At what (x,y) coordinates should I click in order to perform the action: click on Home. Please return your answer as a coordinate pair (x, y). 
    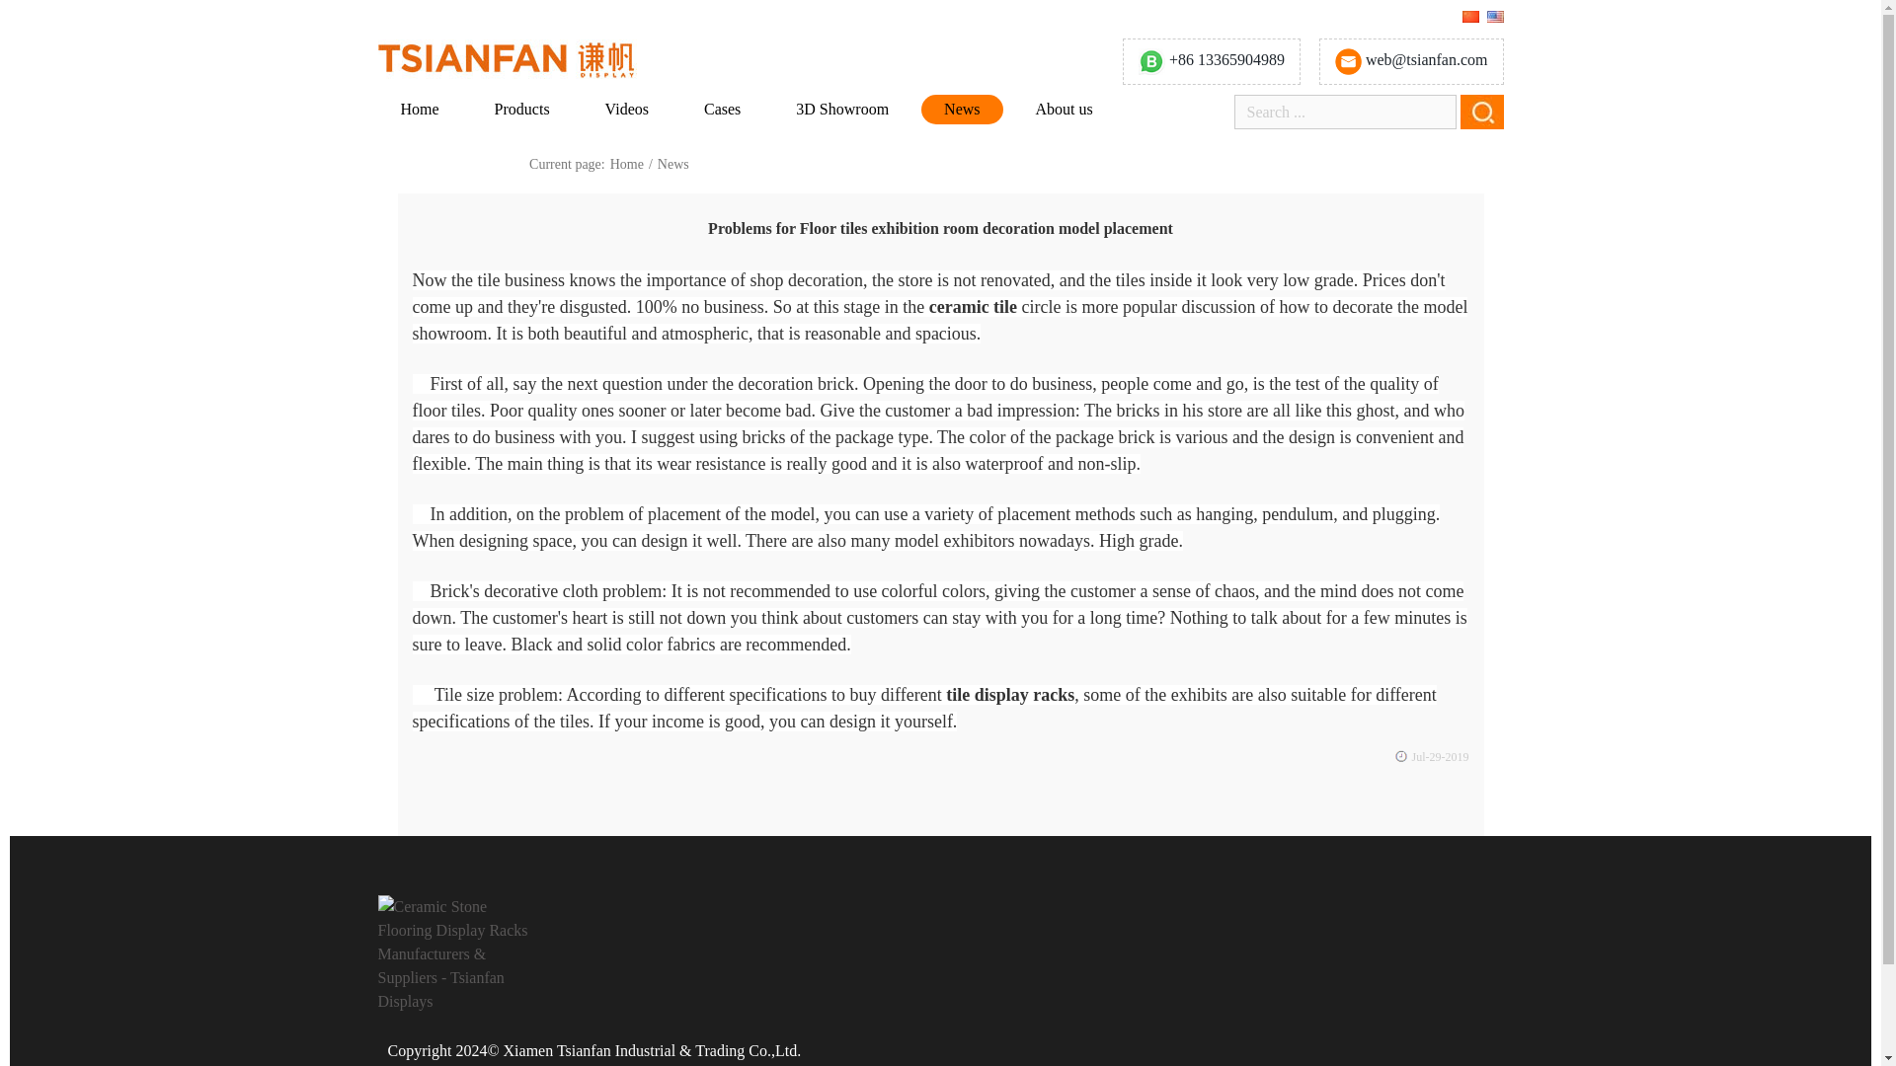
    Looking at the image, I should click on (419, 110).